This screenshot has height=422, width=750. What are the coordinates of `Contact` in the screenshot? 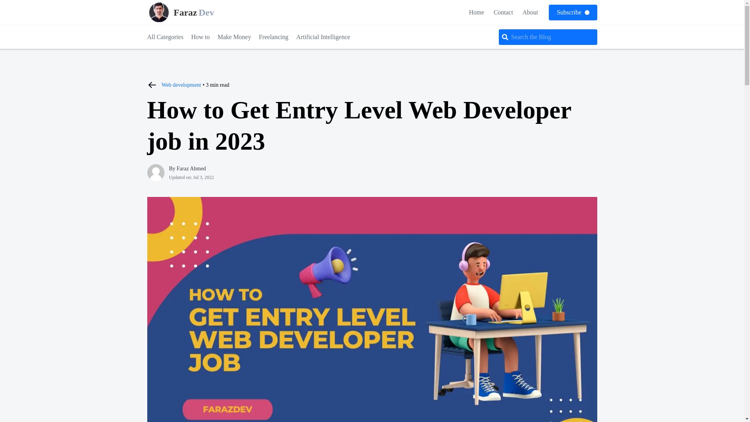 It's located at (503, 12).